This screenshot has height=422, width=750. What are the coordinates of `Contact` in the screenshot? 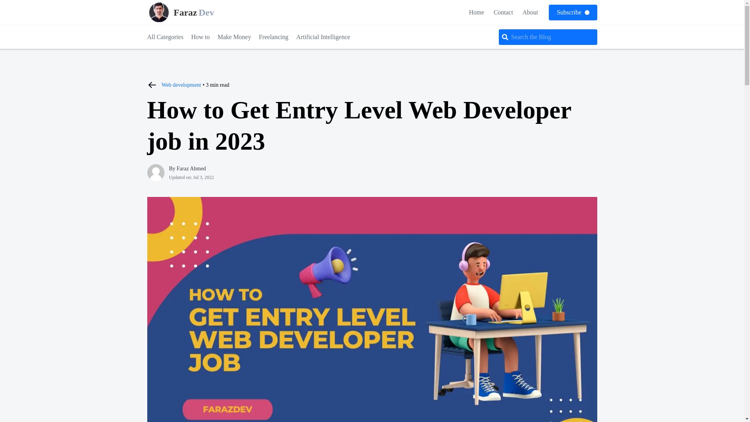 It's located at (503, 12).